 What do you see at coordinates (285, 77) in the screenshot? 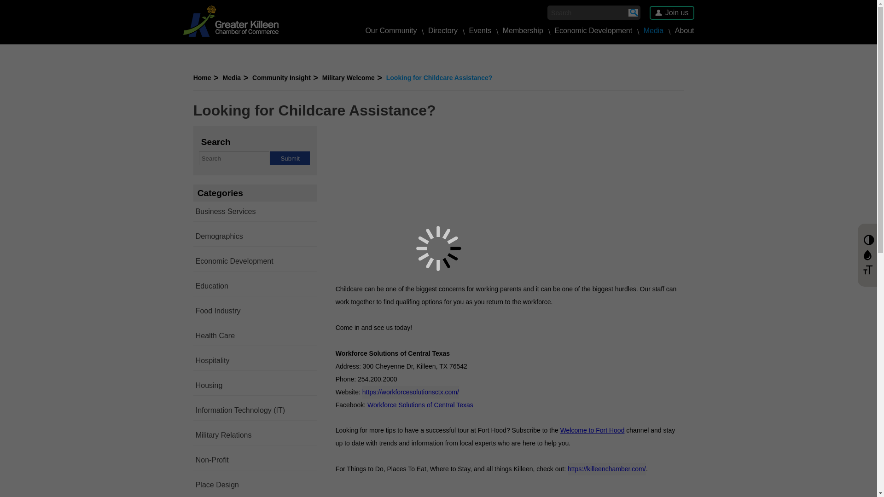
I see `Community Insight` at bounding box center [285, 77].